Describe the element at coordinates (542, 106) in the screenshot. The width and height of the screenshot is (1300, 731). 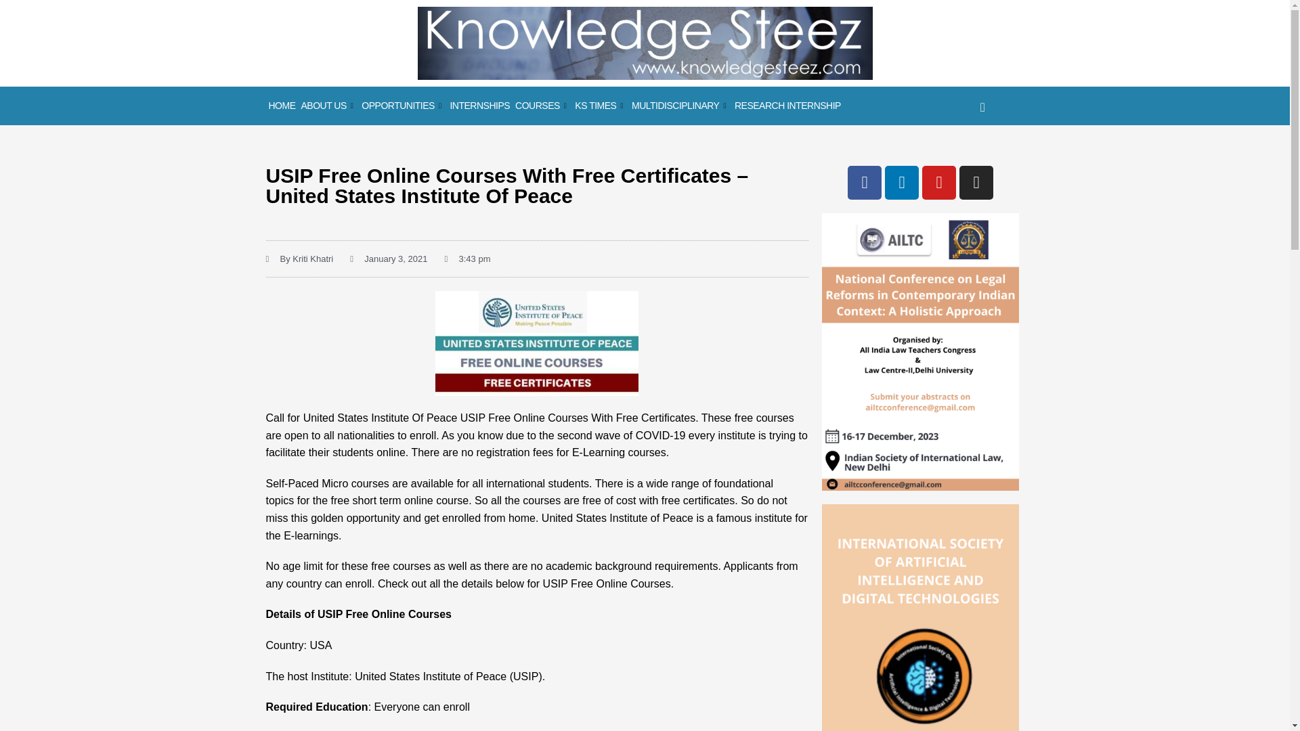
I see `COURSES` at that location.